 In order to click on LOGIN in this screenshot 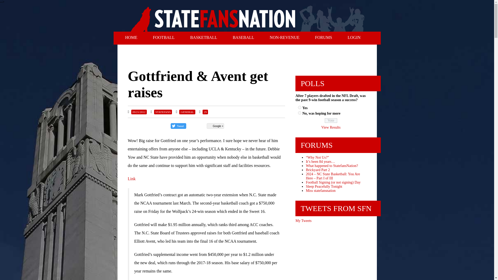, I will do `click(354, 38)`.